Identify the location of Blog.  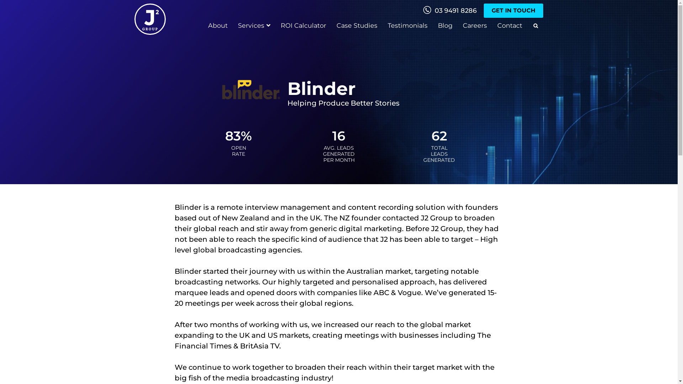
(445, 26).